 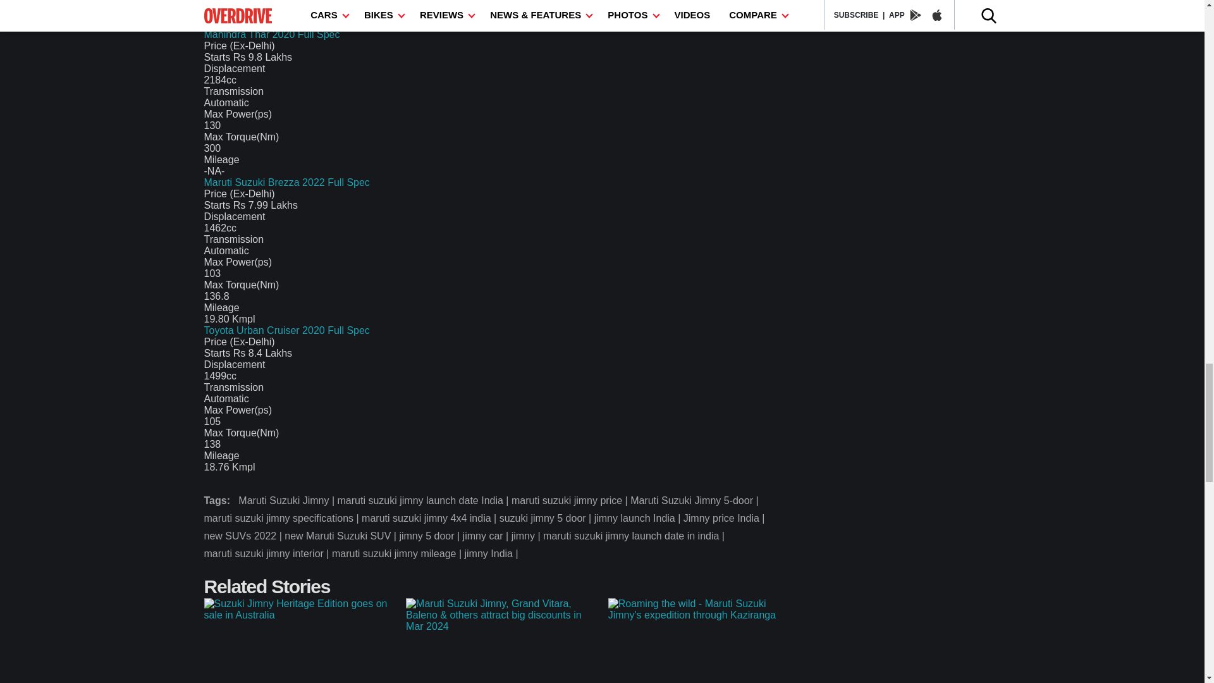 What do you see at coordinates (725, 518) in the screenshot?
I see `Jimny price India` at bounding box center [725, 518].